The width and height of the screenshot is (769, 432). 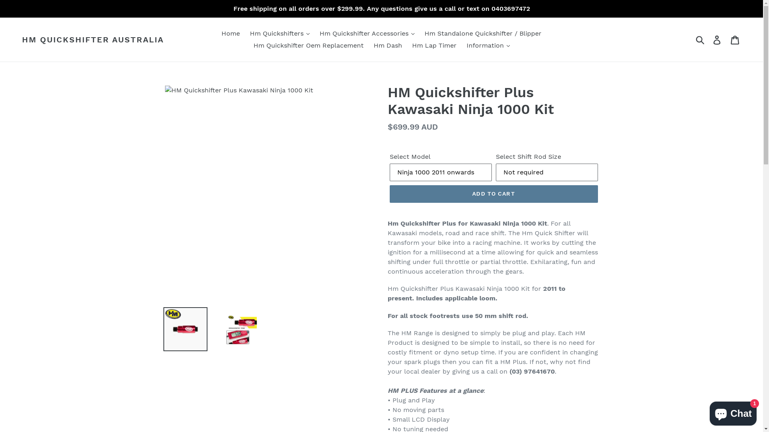 I want to click on Hm Standalone Quickshifter / Blipper, so click(x=483, y=34).